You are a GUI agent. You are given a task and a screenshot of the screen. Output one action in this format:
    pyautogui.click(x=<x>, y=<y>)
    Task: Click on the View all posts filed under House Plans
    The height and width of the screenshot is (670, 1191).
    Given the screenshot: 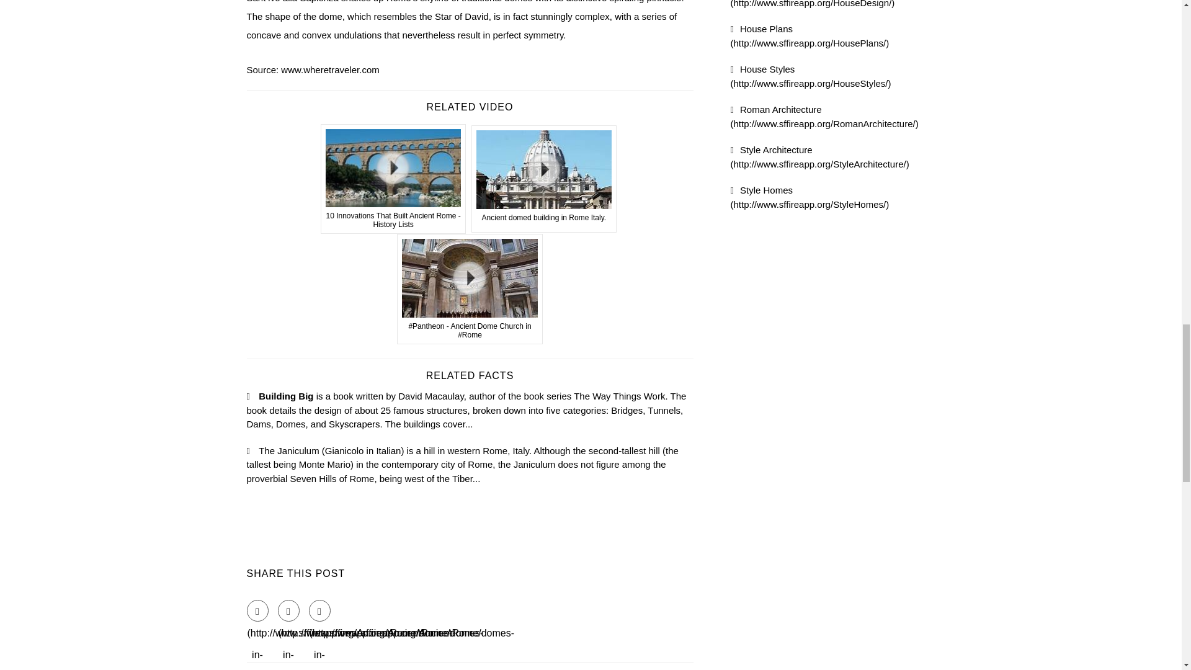 What is the action you would take?
    pyautogui.click(x=810, y=35)
    